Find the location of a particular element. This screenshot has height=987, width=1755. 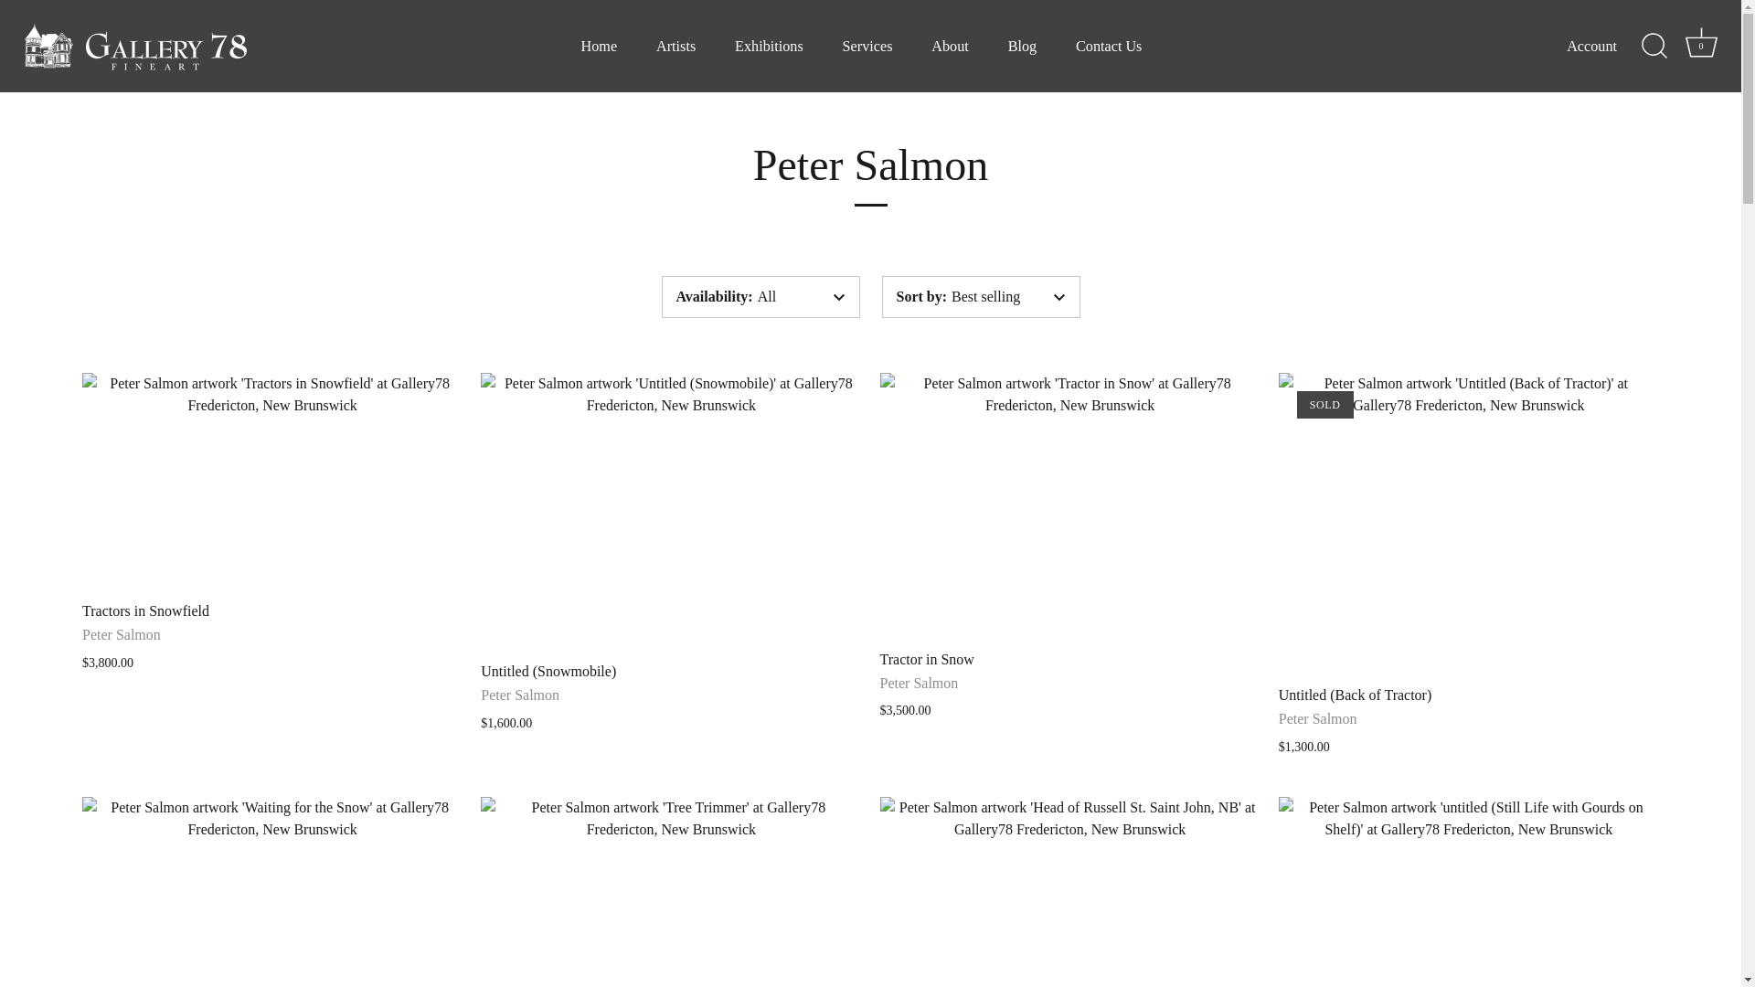

Artists is located at coordinates (1608, 45).